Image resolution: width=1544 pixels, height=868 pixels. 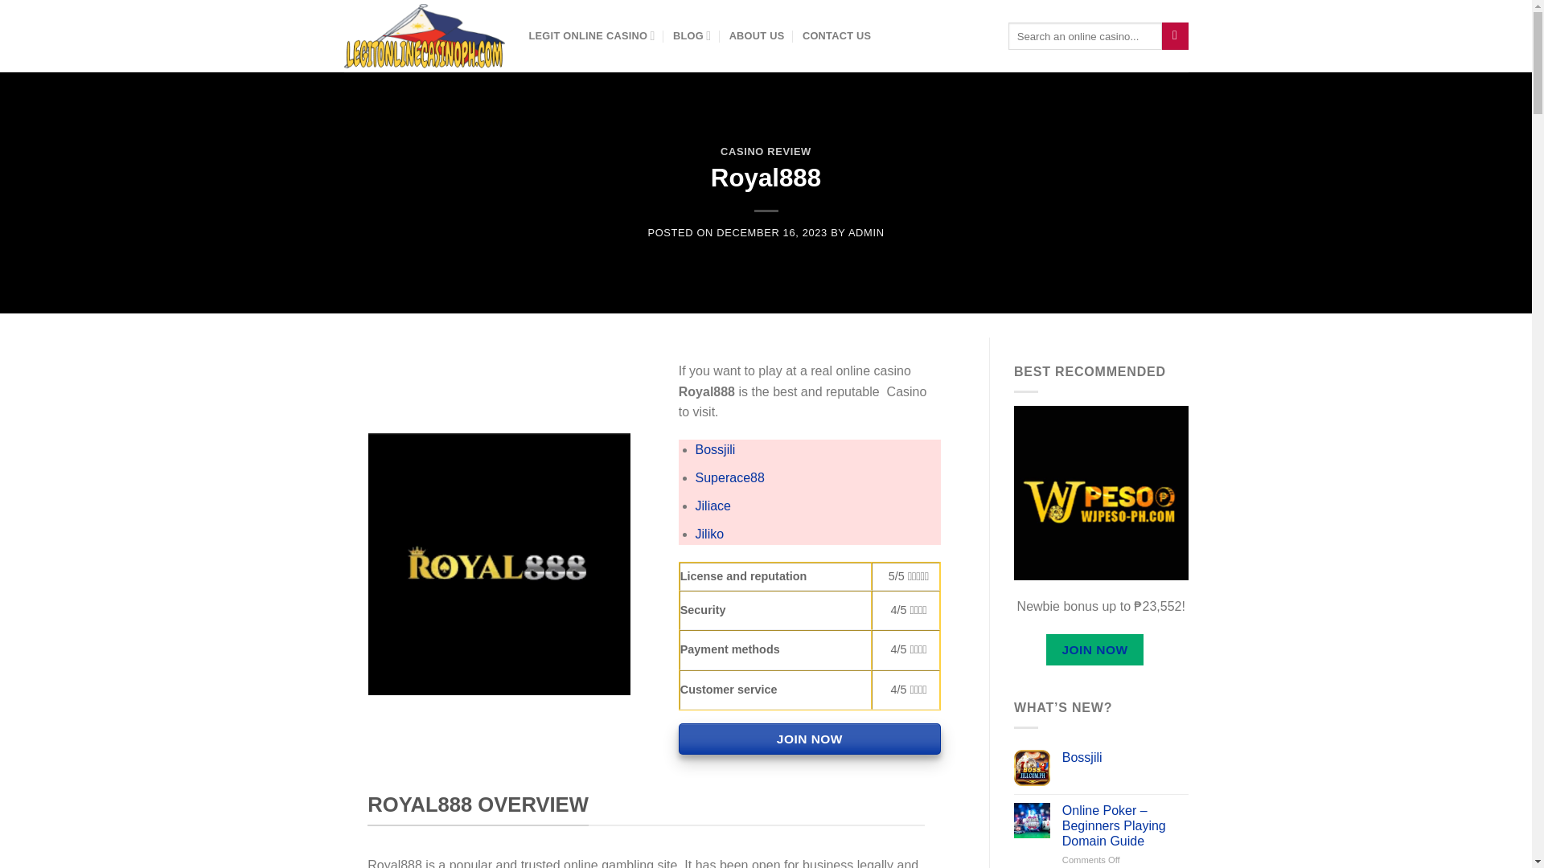 What do you see at coordinates (1125, 757) in the screenshot?
I see `Bossjili` at bounding box center [1125, 757].